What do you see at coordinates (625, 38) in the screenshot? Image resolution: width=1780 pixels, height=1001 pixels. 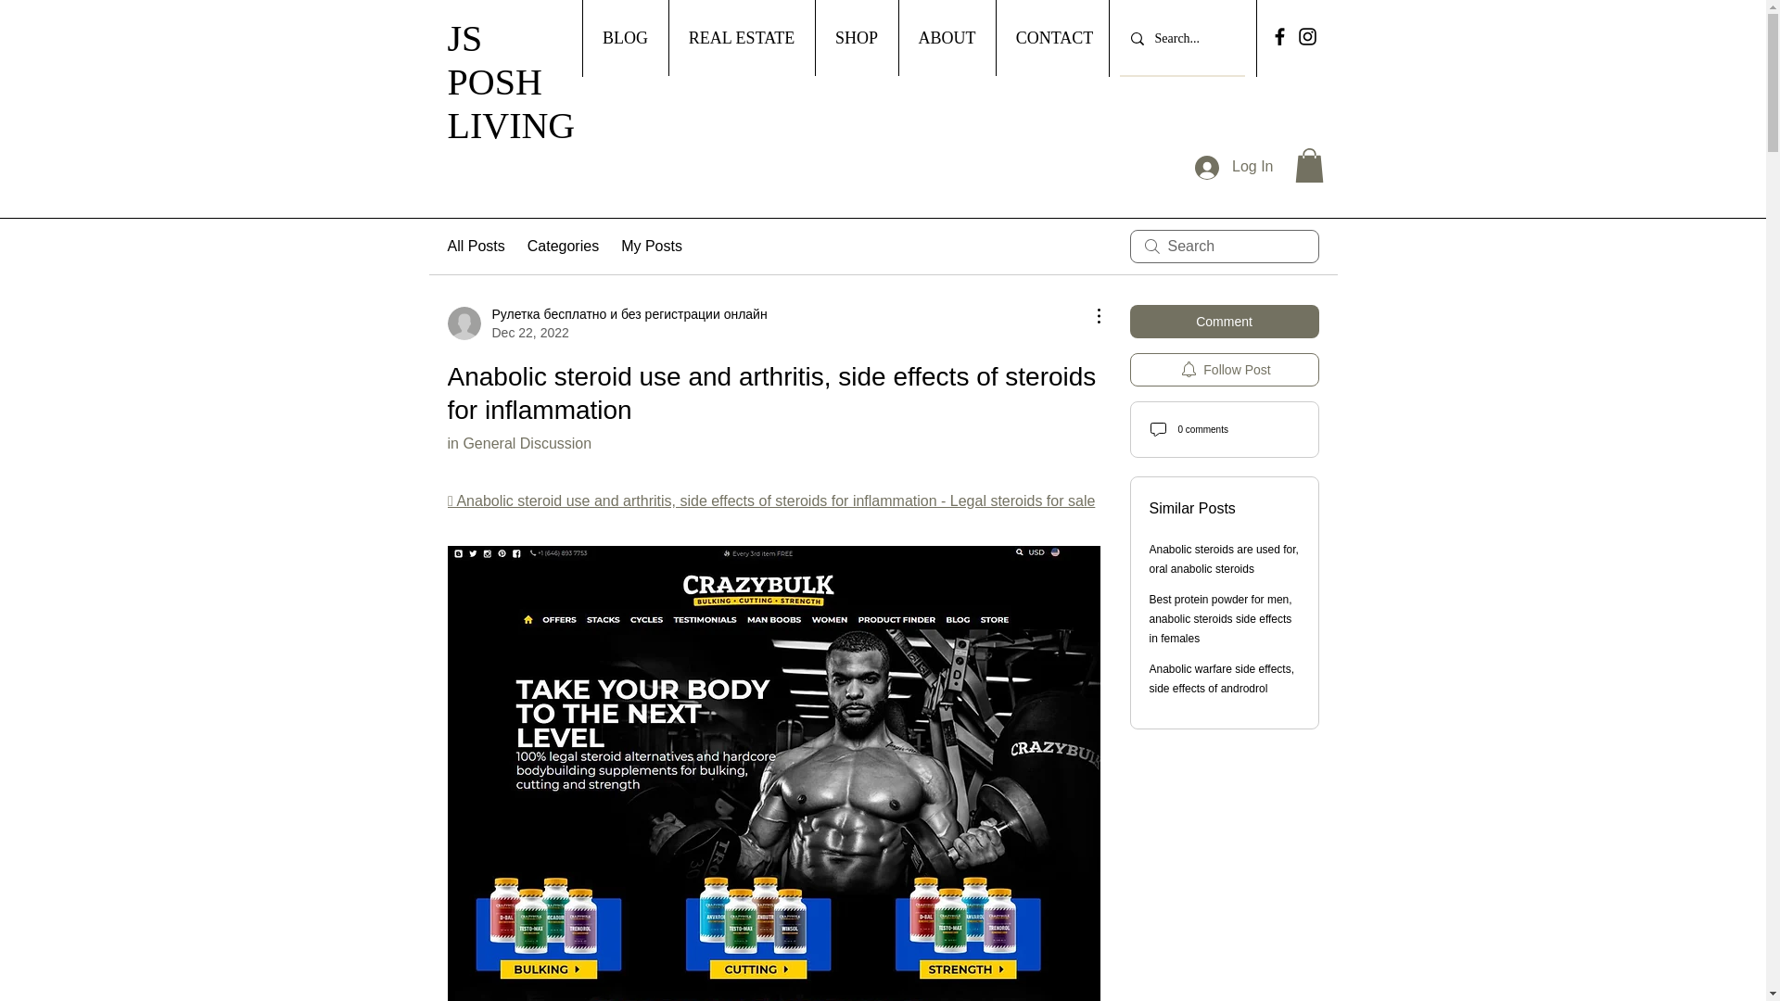 I see `BLOG` at bounding box center [625, 38].